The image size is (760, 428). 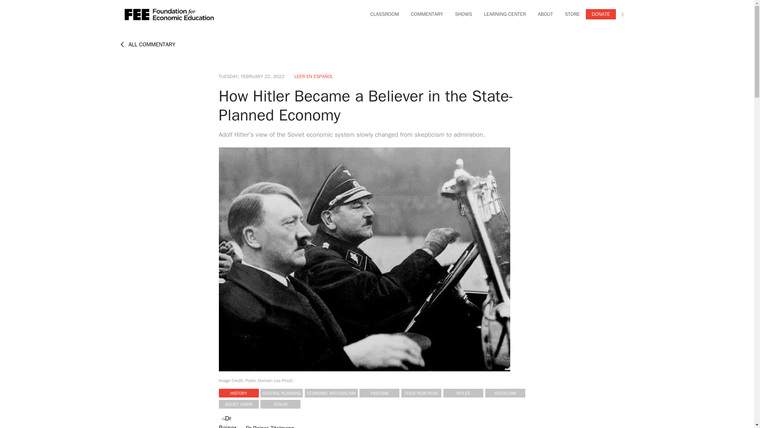 I want to click on DONATE, so click(x=601, y=14).